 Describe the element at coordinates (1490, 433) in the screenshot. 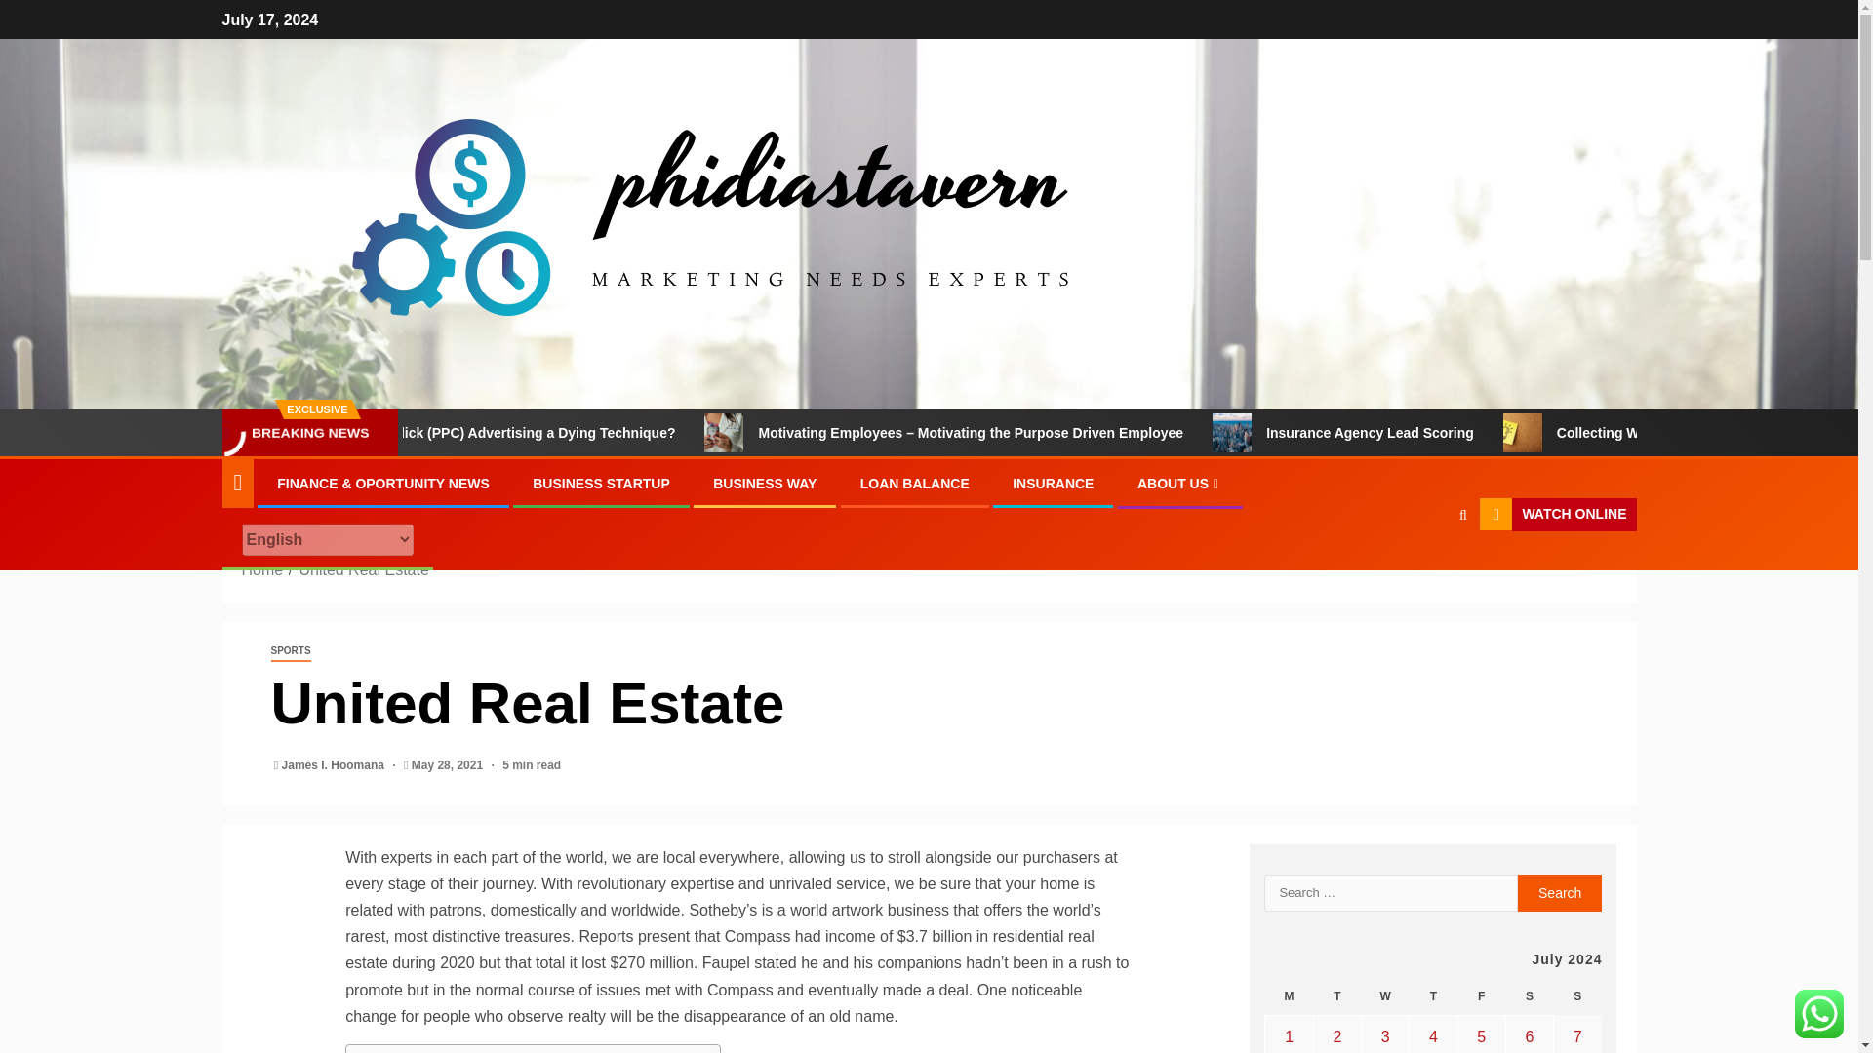

I see `Insurance Agency Lead Scoring` at that location.